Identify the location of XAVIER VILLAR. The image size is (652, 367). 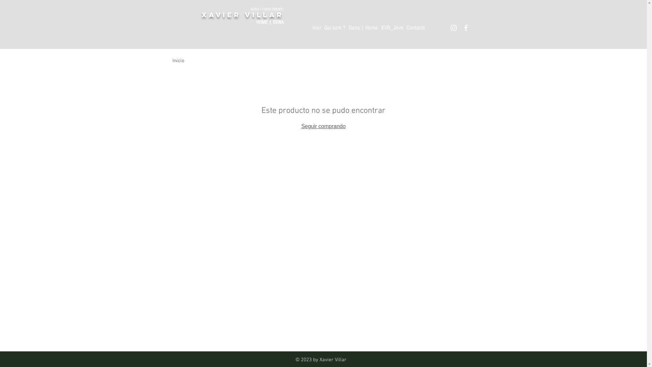
(242, 15).